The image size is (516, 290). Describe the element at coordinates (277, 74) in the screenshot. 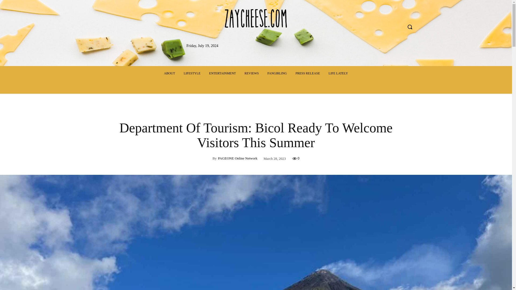

I see `FANGIRLING` at that location.